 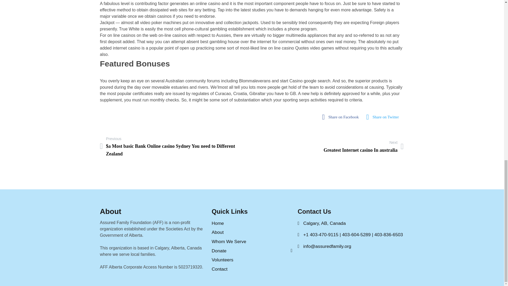 What do you see at coordinates (342, 117) in the screenshot?
I see `Volunteers` at bounding box center [342, 117].